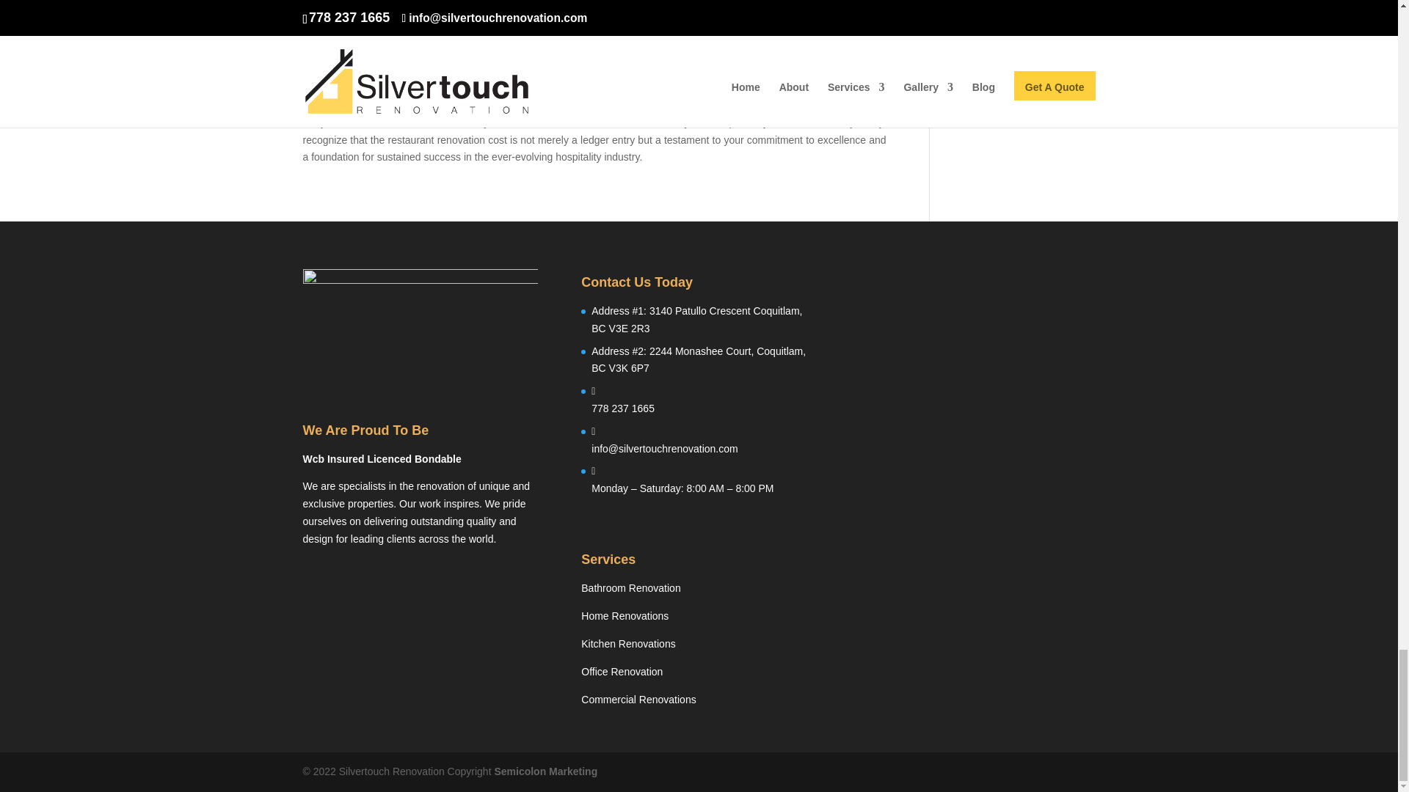  I want to click on Office Renovation , so click(621, 672).